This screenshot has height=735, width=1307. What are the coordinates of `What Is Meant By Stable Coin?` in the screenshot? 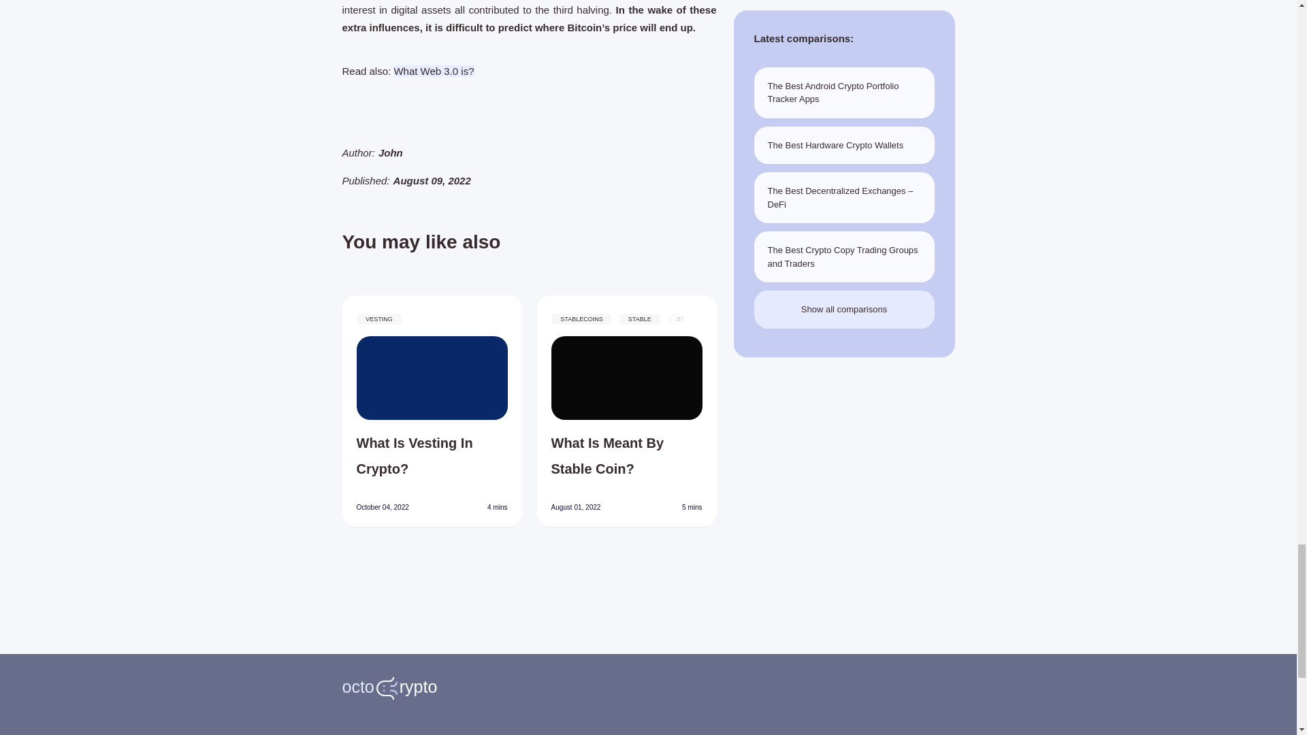 It's located at (627, 456).